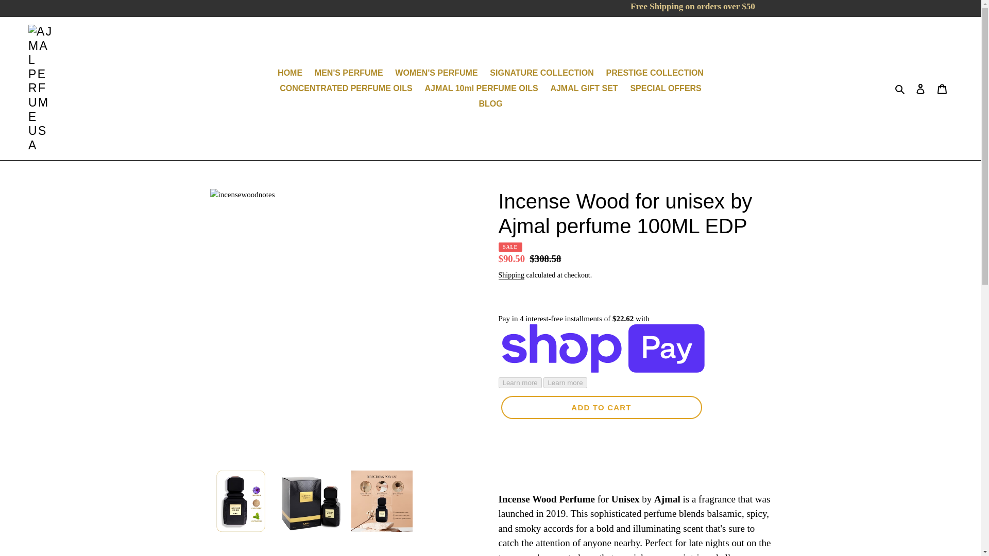  I want to click on Cart, so click(942, 89).